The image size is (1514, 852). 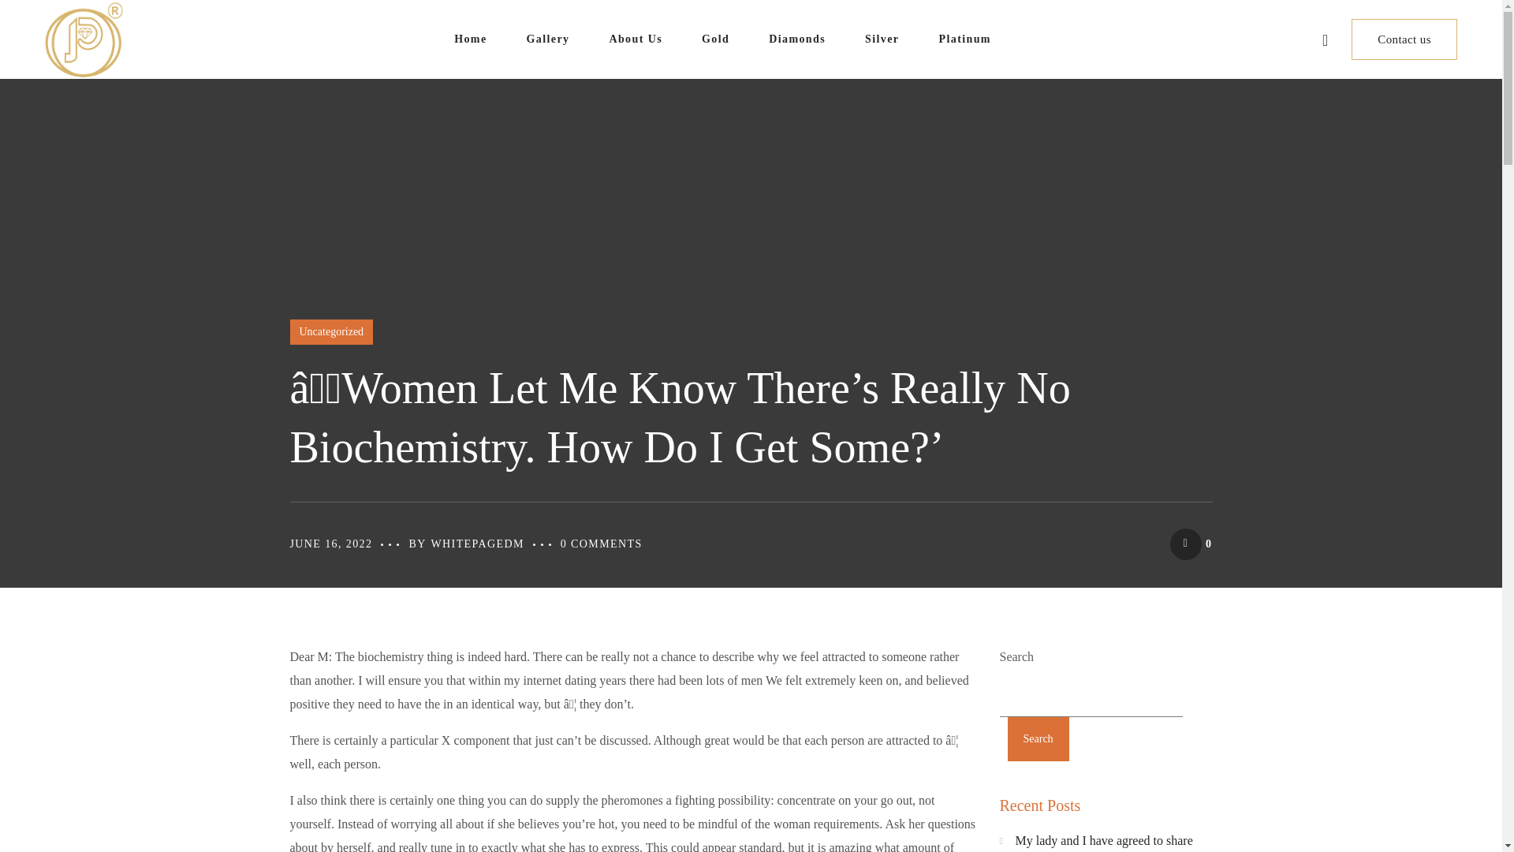 I want to click on Diamonds, so click(x=796, y=39).